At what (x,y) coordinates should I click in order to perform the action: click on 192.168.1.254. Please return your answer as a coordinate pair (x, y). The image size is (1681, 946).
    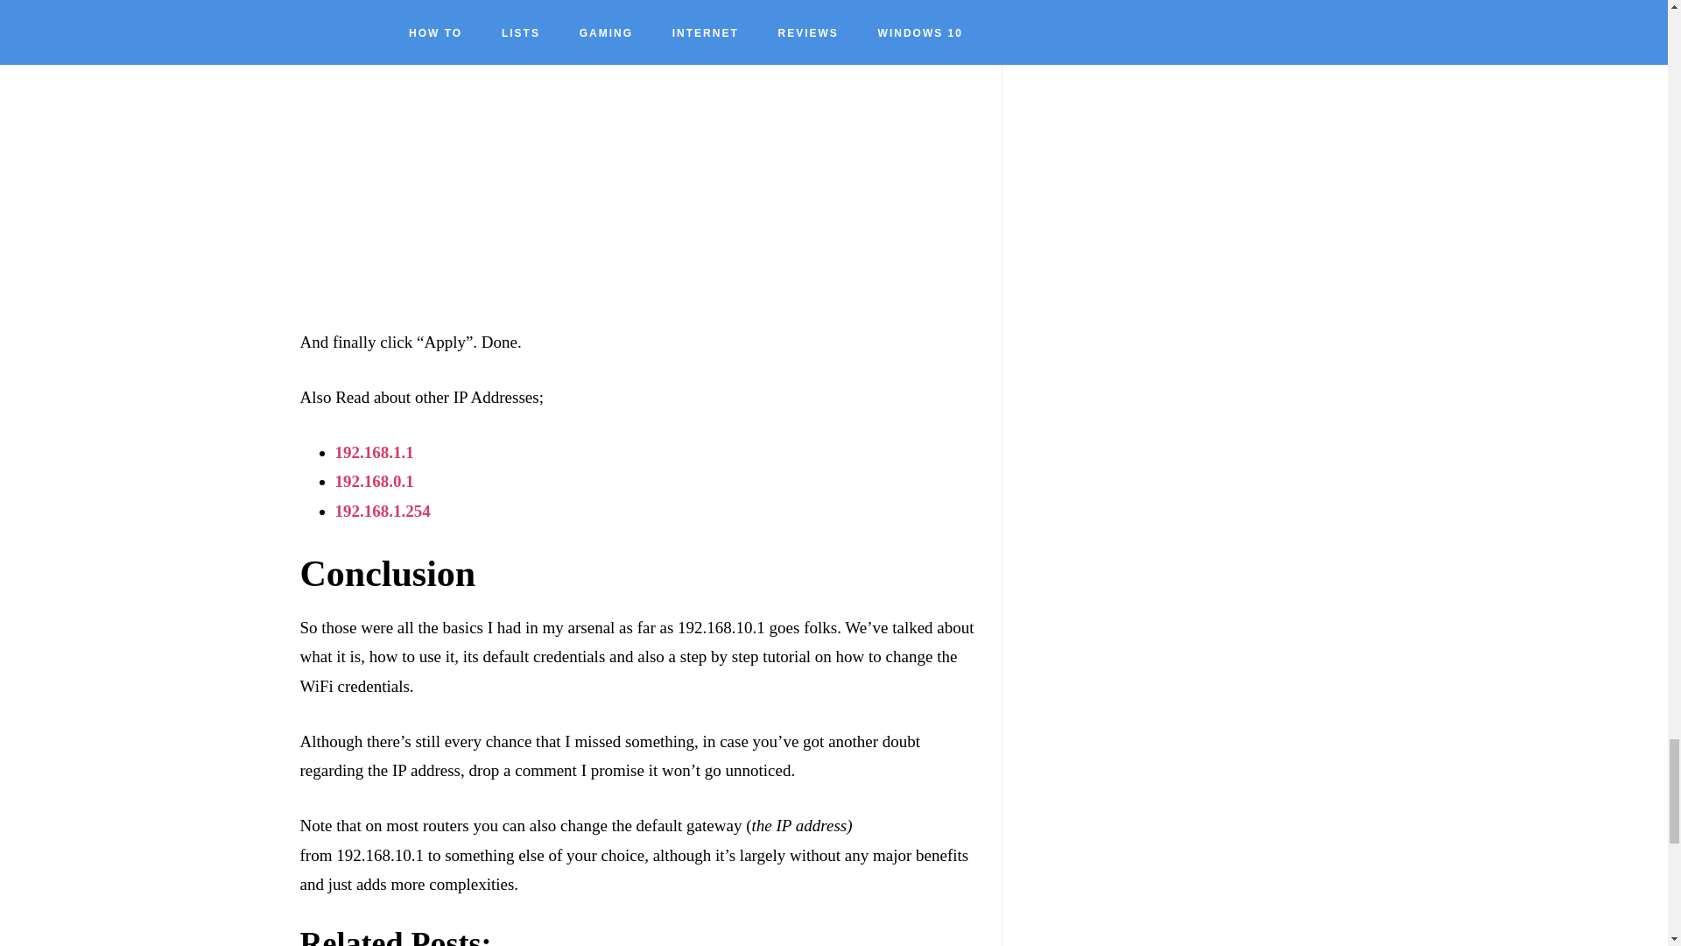
    Looking at the image, I should click on (382, 512).